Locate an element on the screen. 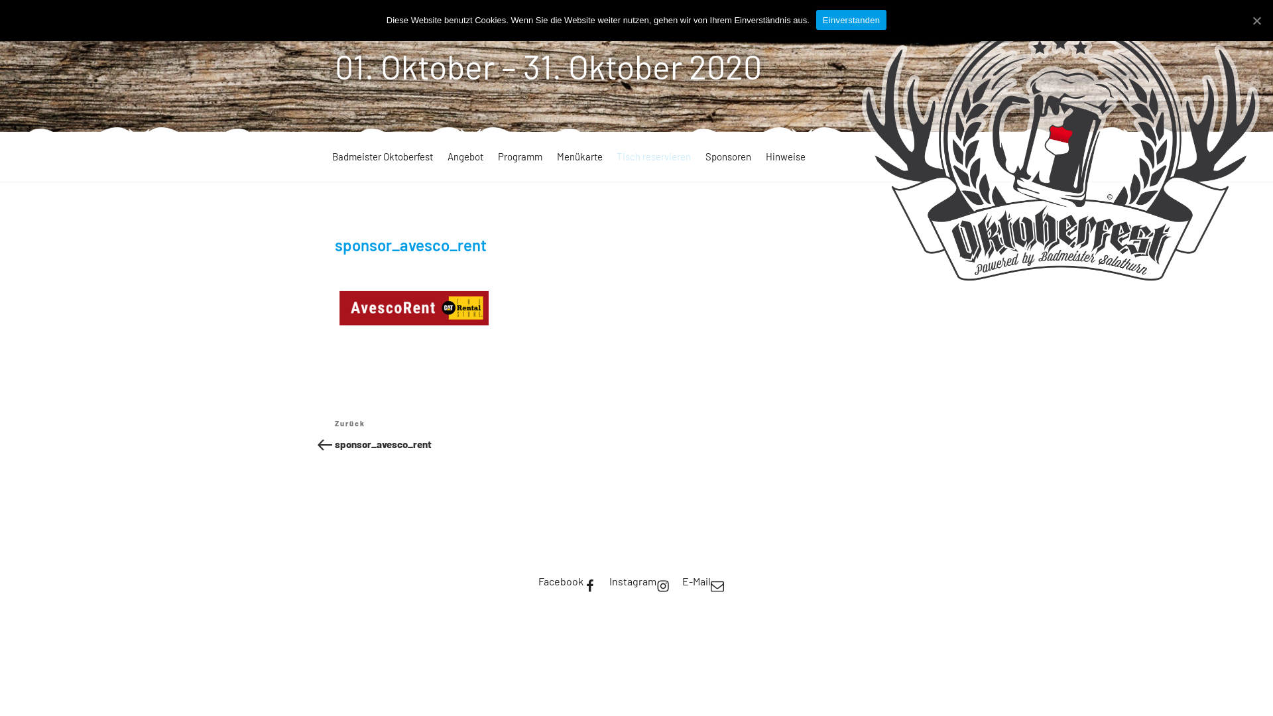 The height and width of the screenshot is (716, 1273). Instagram is located at coordinates (639, 581).